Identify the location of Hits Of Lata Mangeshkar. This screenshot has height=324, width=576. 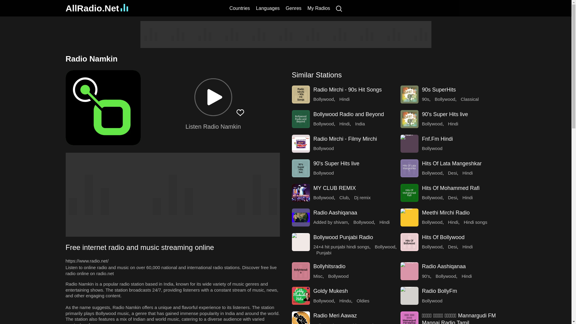
(451, 163).